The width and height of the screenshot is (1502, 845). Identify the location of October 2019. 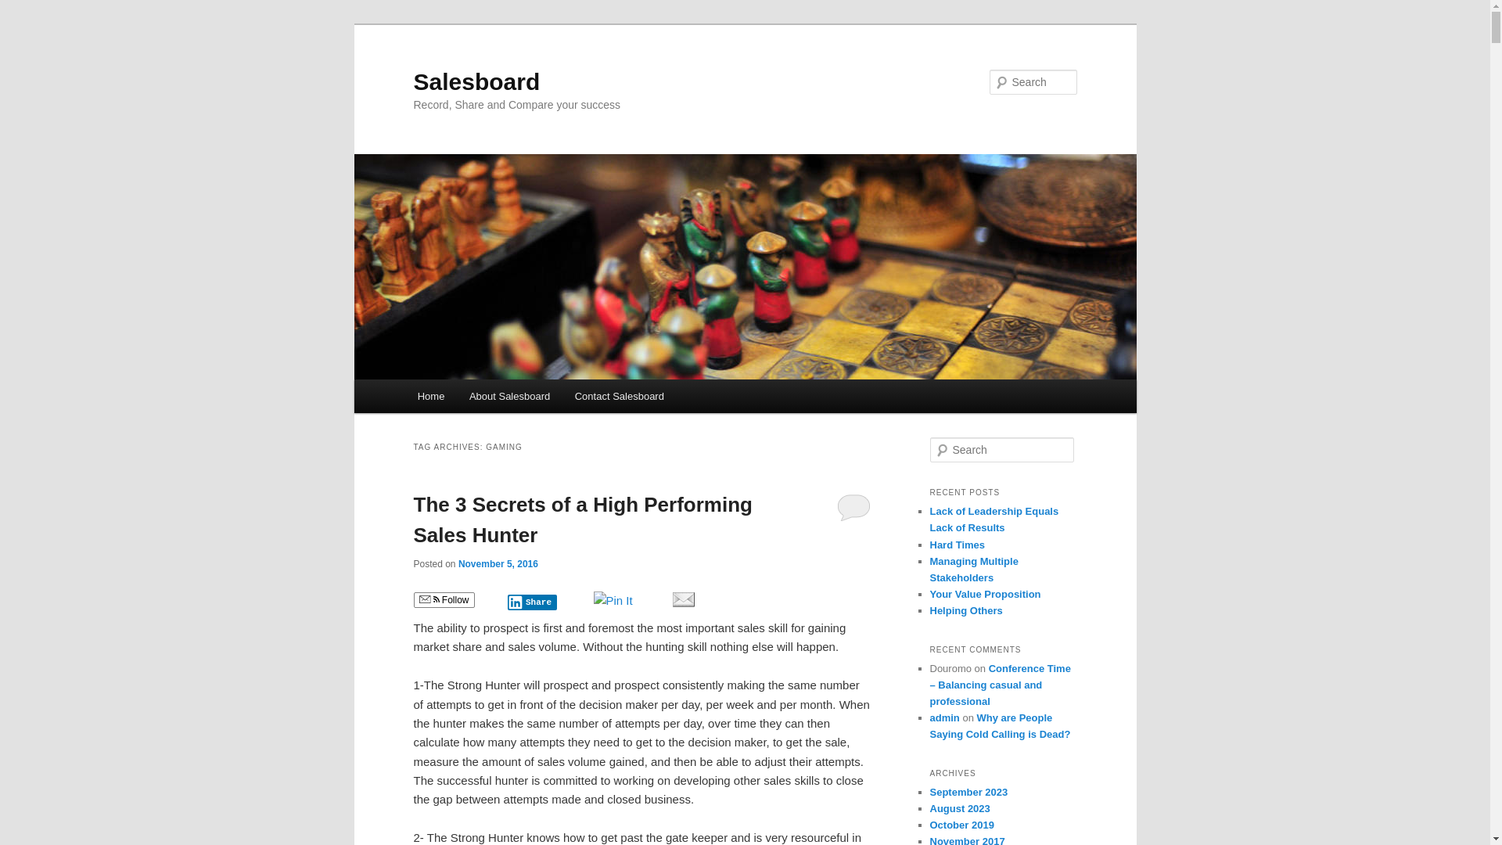
(961, 825).